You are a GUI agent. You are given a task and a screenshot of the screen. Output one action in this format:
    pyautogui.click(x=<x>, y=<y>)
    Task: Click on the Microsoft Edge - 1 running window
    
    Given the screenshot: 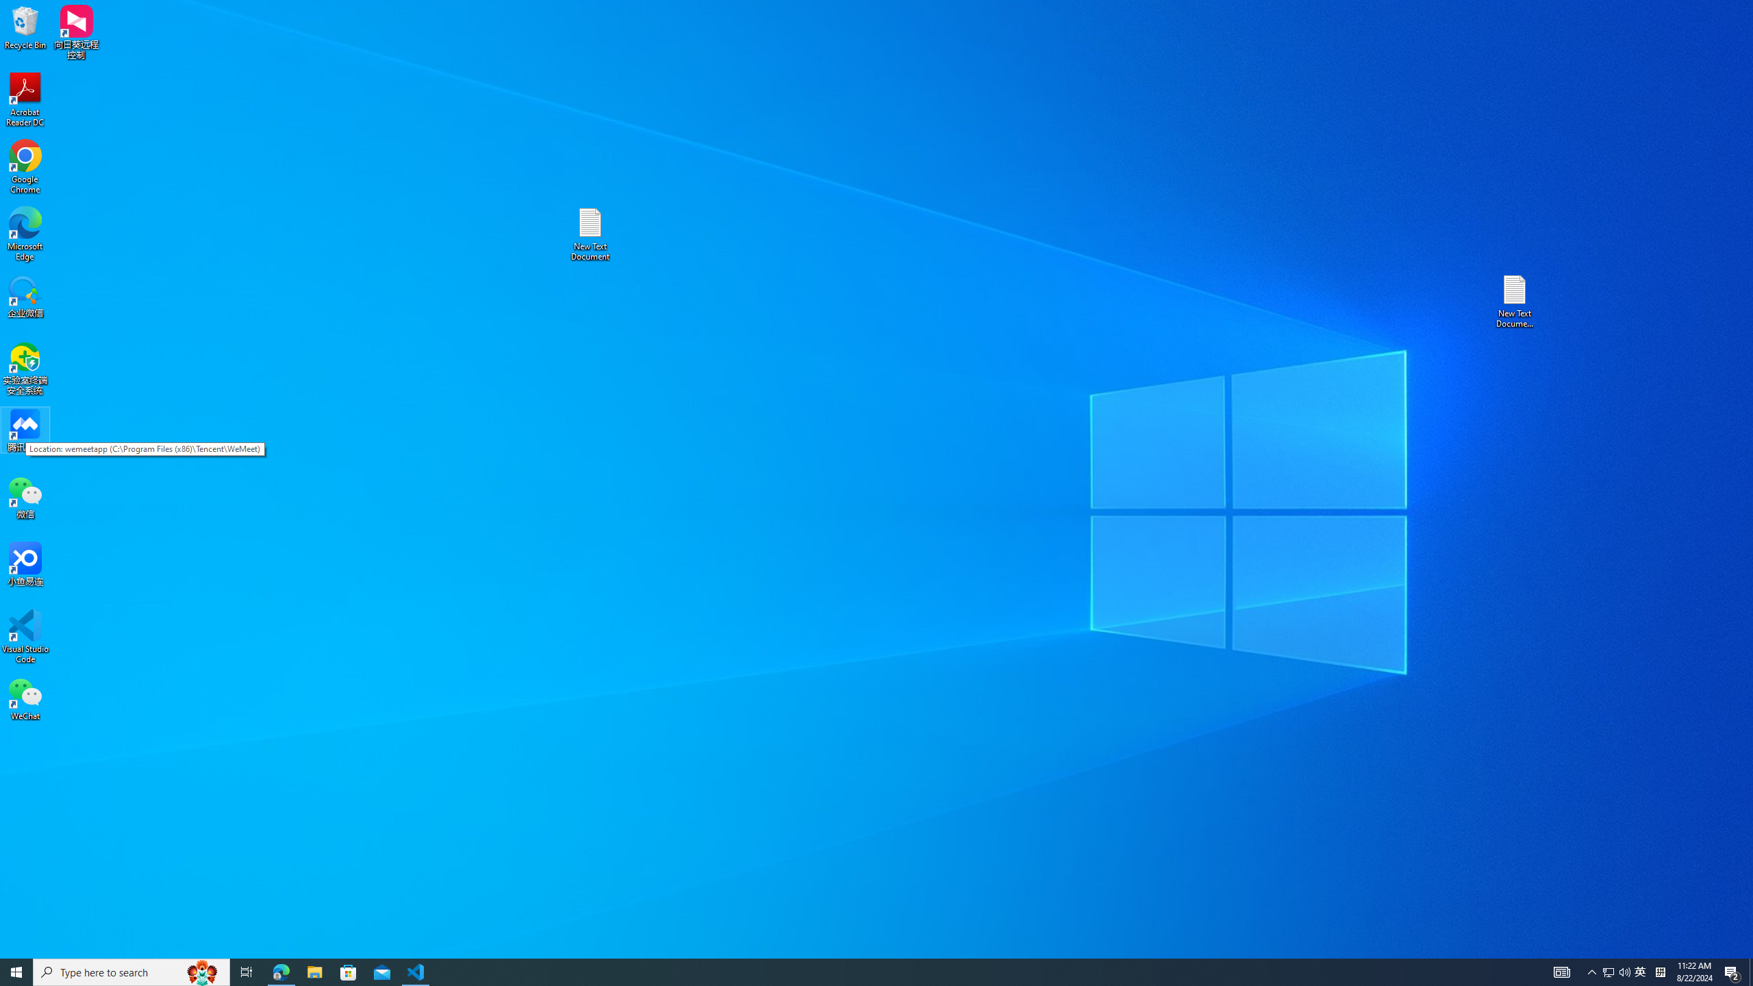 What is the action you would take?
    pyautogui.click(x=281, y=972)
    